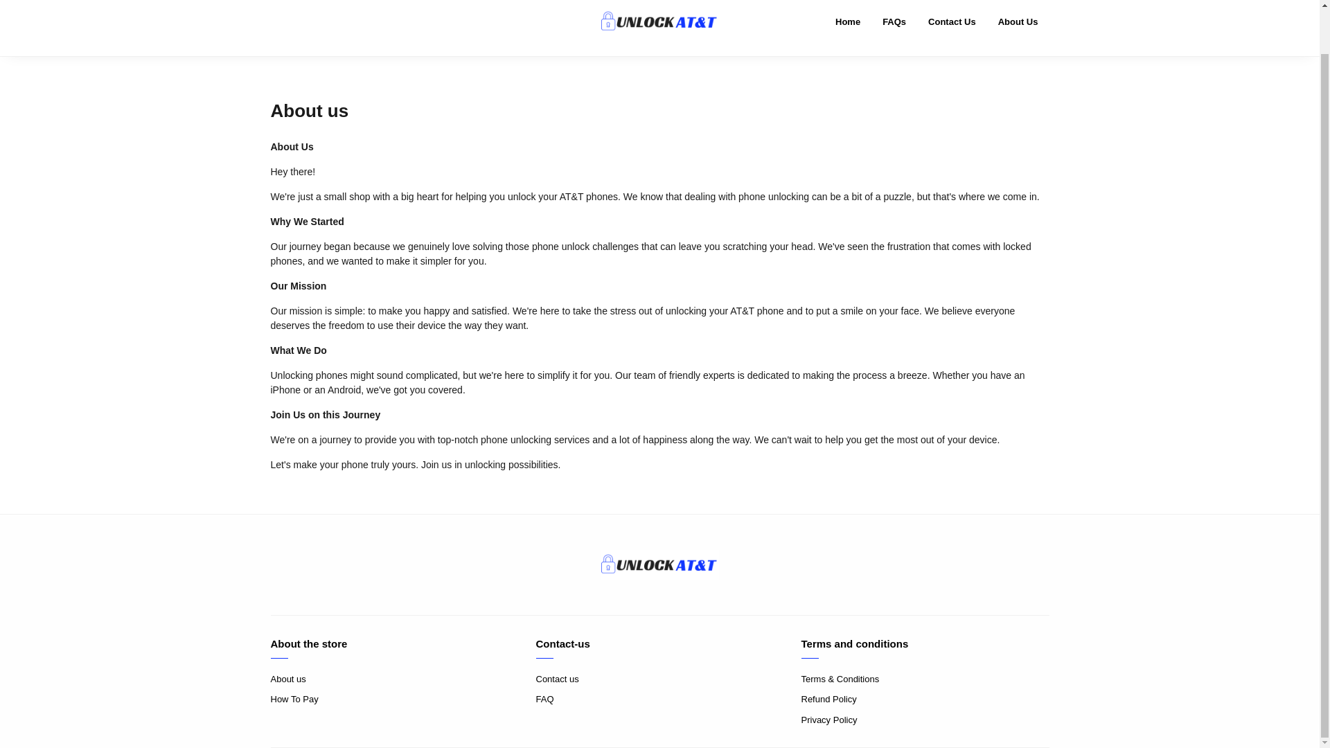  What do you see at coordinates (659, 700) in the screenshot?
I see `FAQ` at bounding box center [659, 700].